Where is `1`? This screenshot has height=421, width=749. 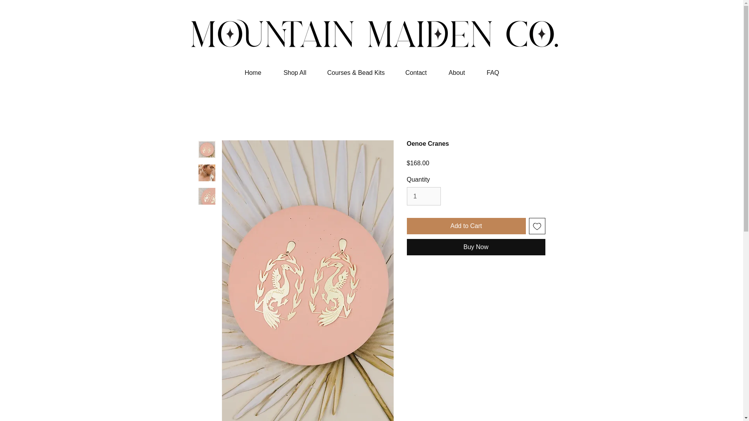 1 is located at coordinates (423, 196).